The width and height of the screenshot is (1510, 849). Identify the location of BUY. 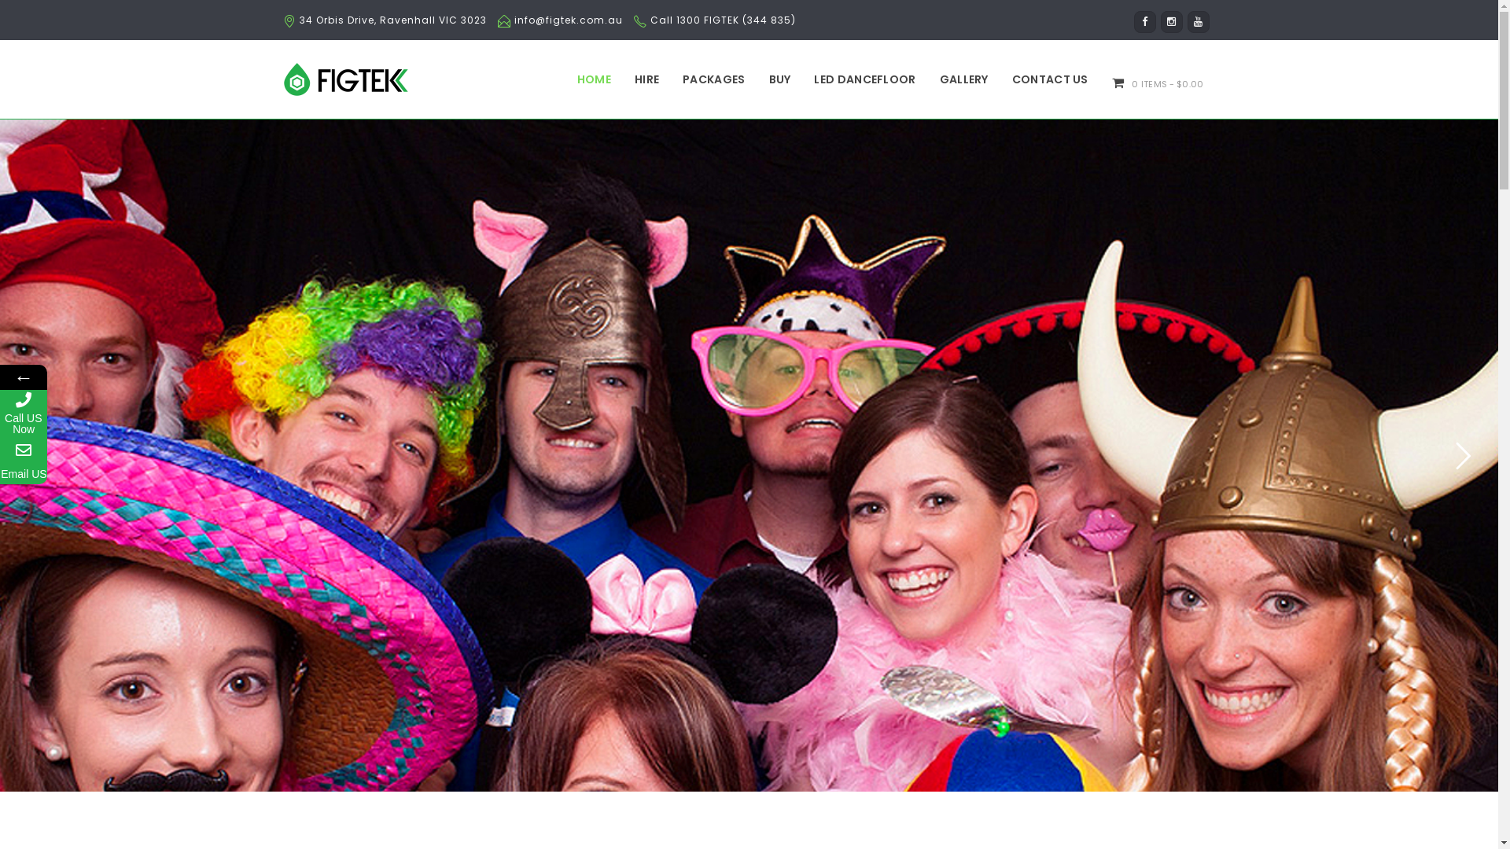
(780, 79).